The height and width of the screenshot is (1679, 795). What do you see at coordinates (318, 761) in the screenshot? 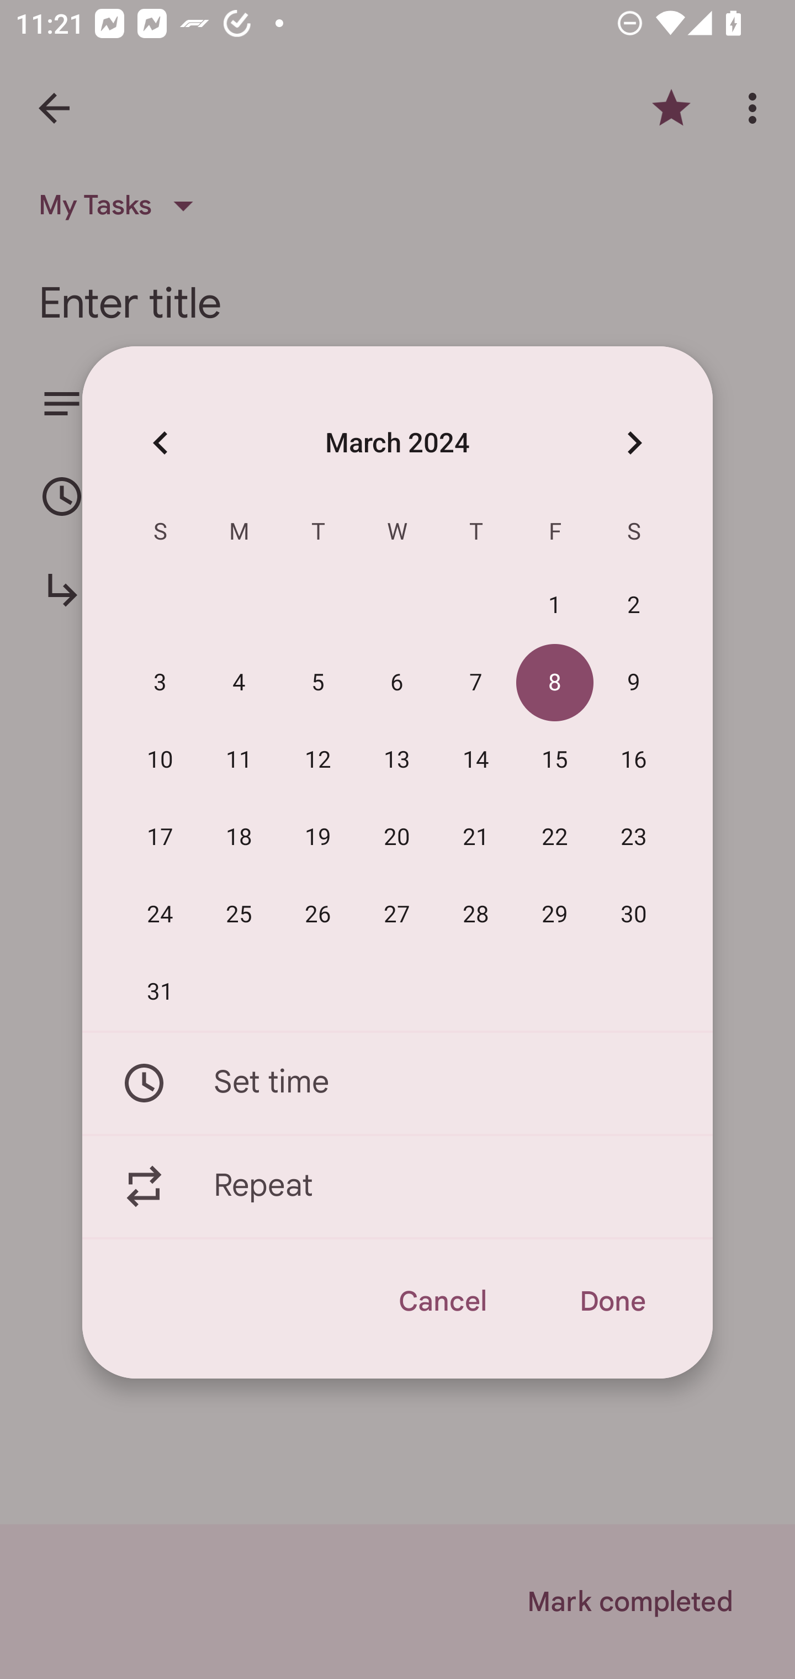
I see `12 12 March 2024` at bounding box center [318, 761].